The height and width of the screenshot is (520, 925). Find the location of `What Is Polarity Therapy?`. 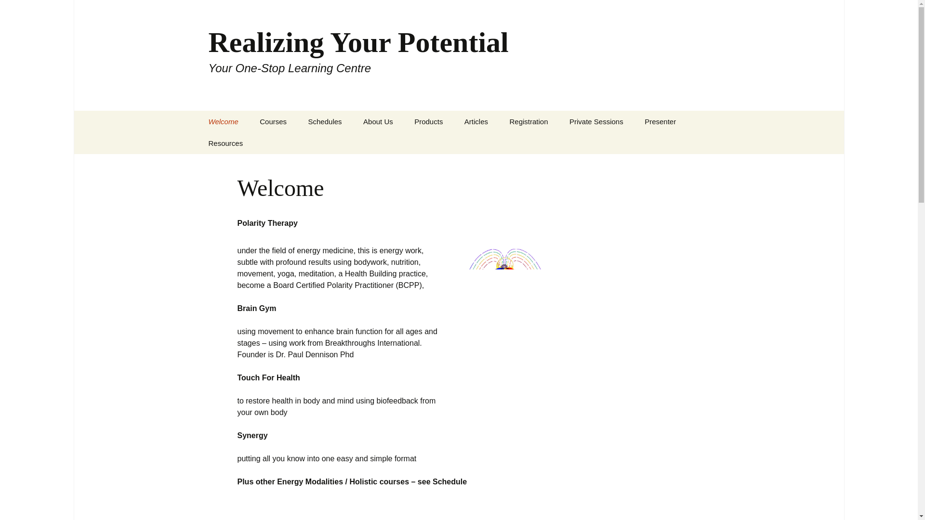

What Is Polarity Therapy? is located at coordinates (476, 121).